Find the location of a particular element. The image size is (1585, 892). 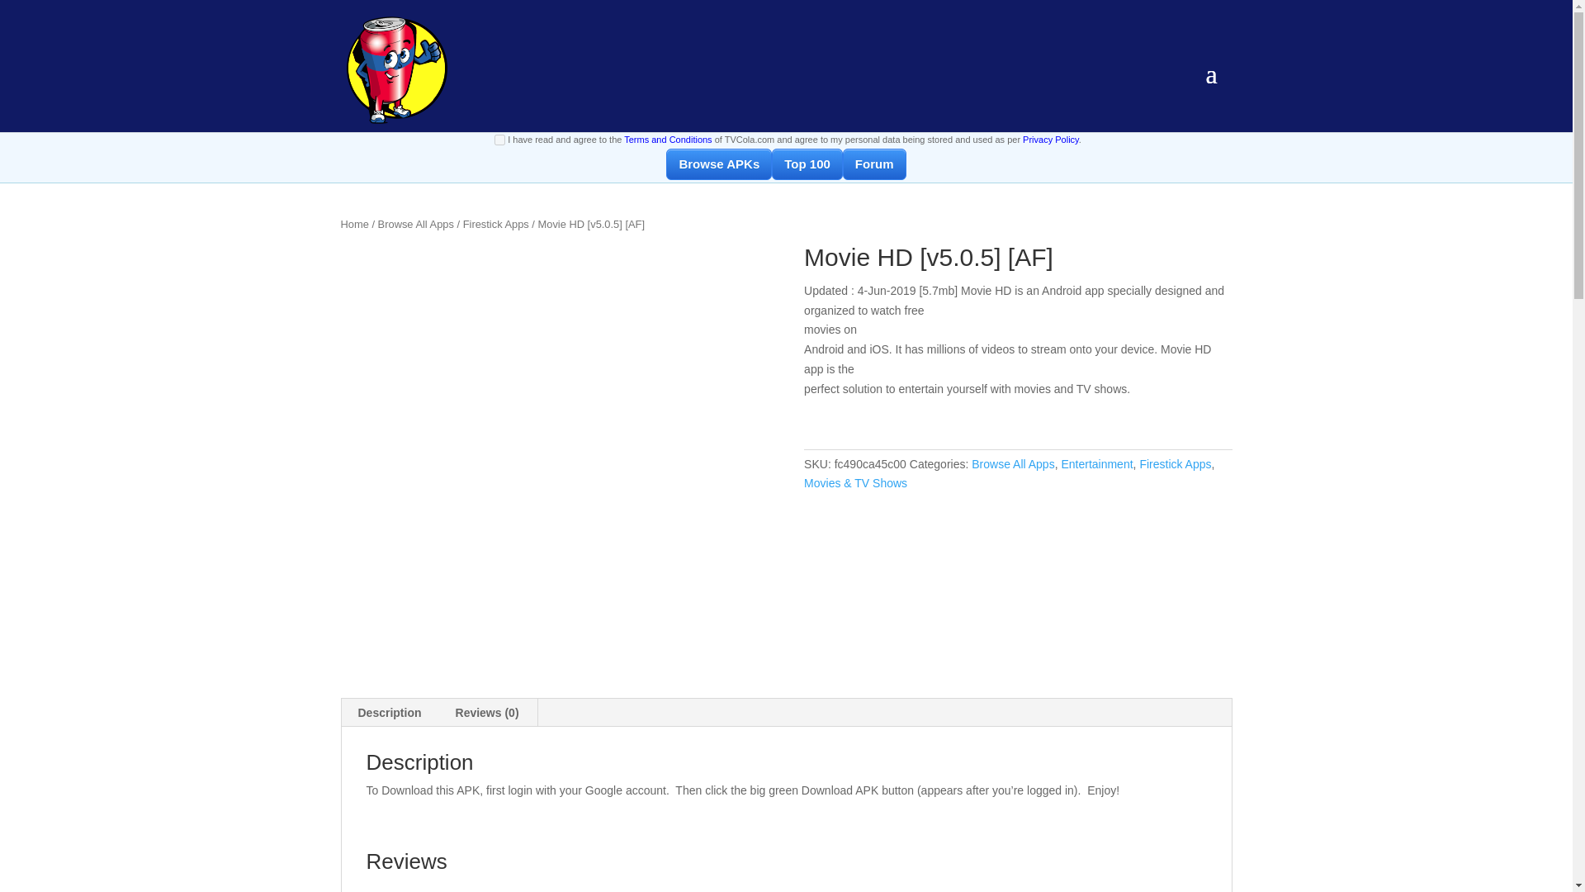

1 is located at coordinates (500, 140).